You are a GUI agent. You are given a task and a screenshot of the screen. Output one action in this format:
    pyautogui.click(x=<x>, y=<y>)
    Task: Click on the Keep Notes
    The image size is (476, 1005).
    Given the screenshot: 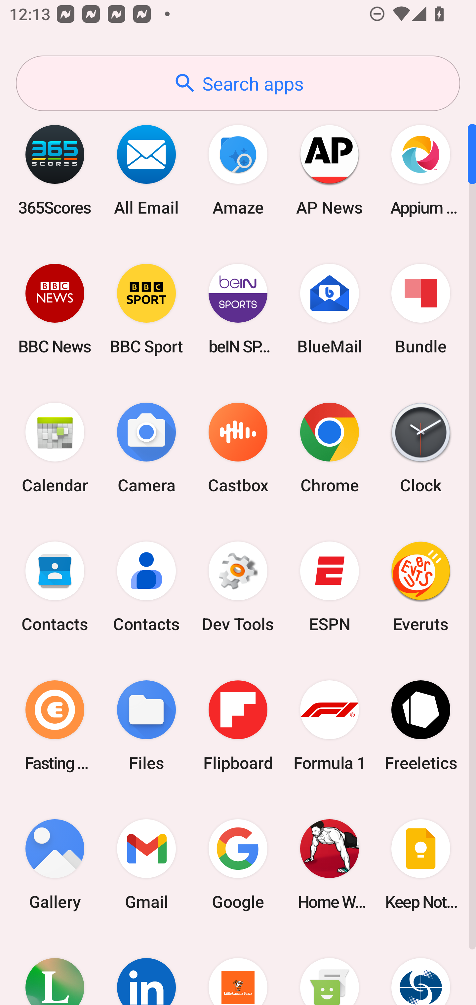 What is the action you would take?
    pyautogui.click(x=421, y=864)
    